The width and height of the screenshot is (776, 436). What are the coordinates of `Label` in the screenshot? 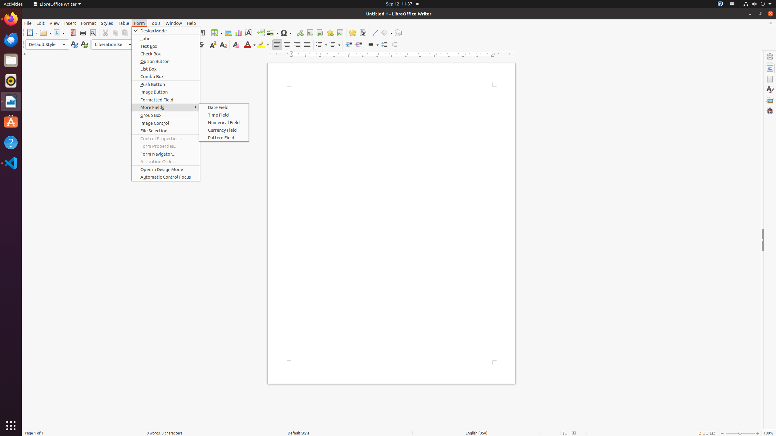 It's located at (166, 38).